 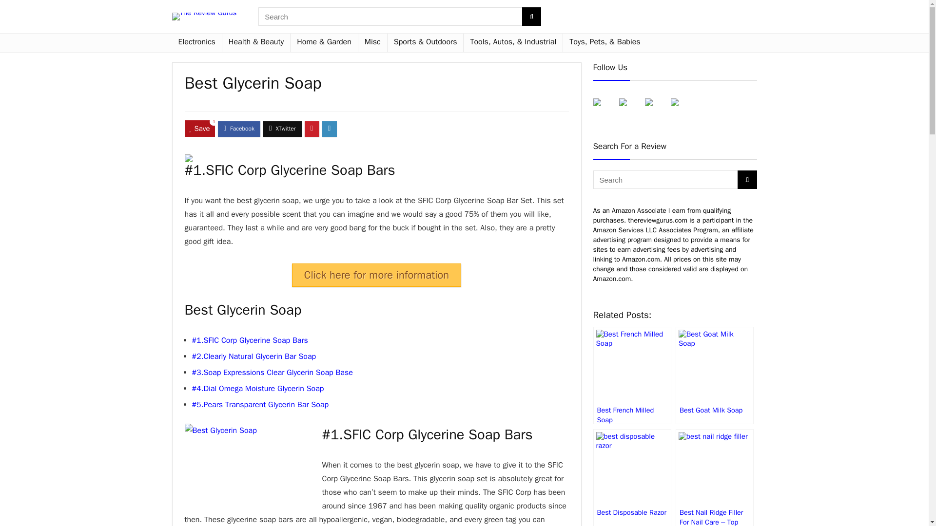 What do you see at coordinates (372, 43) in the screenshot?
I see `Misc` at bounding box center [372, 43].